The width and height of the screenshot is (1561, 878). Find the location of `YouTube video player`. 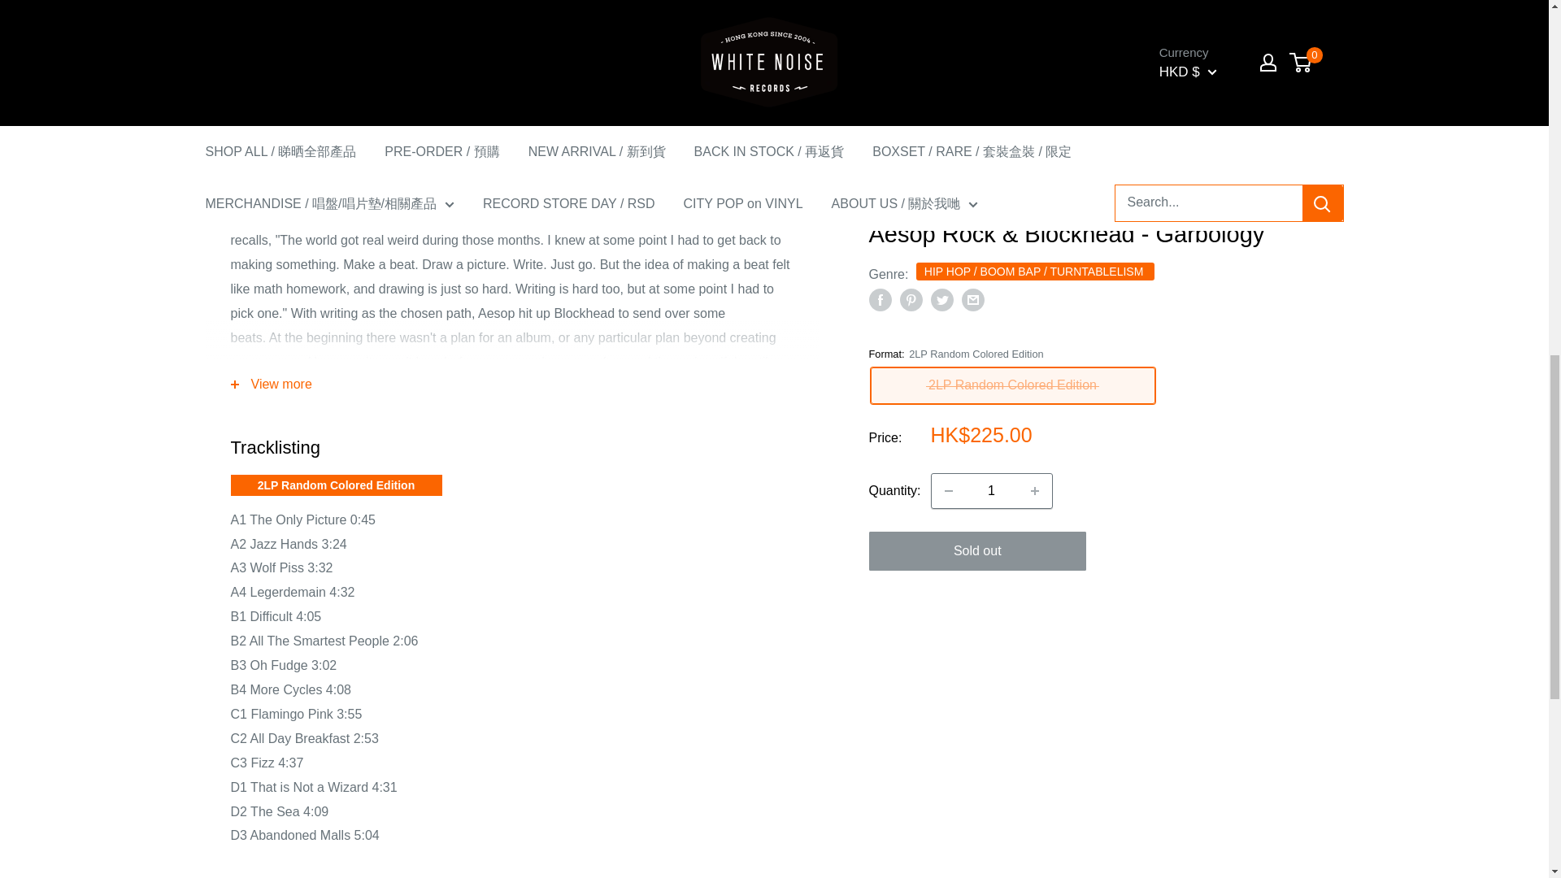

YouTube video player is located at coordinates (1093, 23).